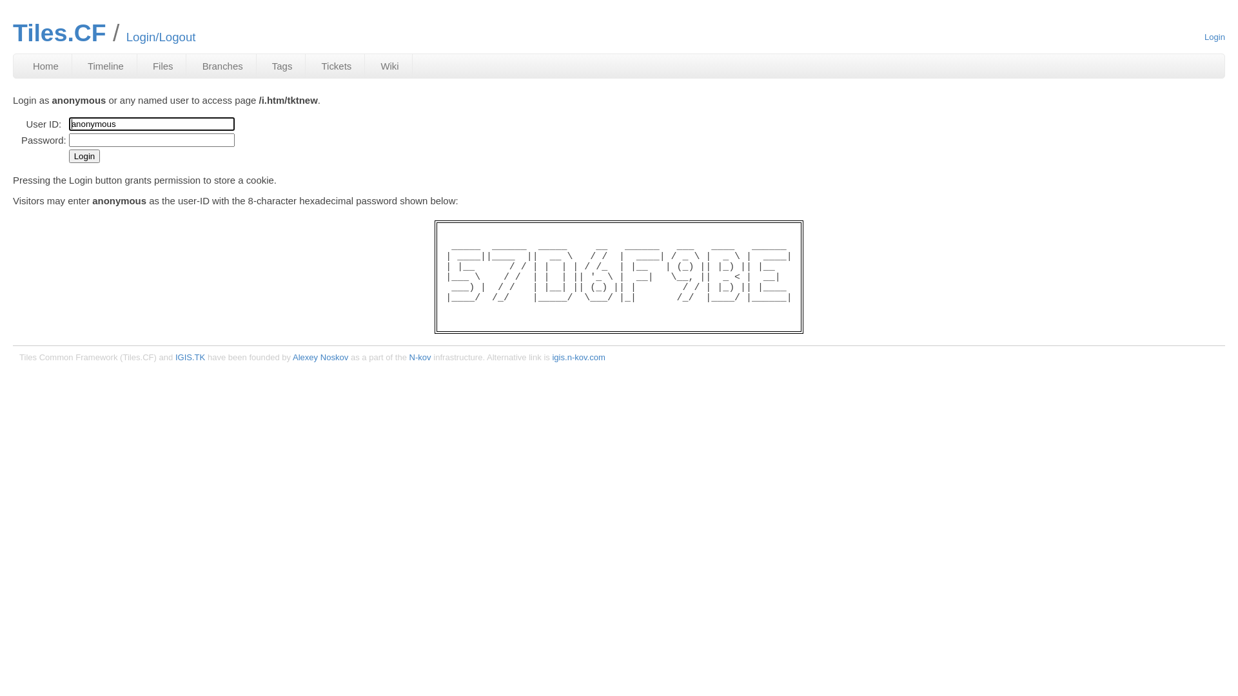  I want to click on Branches, so click(223, 66).